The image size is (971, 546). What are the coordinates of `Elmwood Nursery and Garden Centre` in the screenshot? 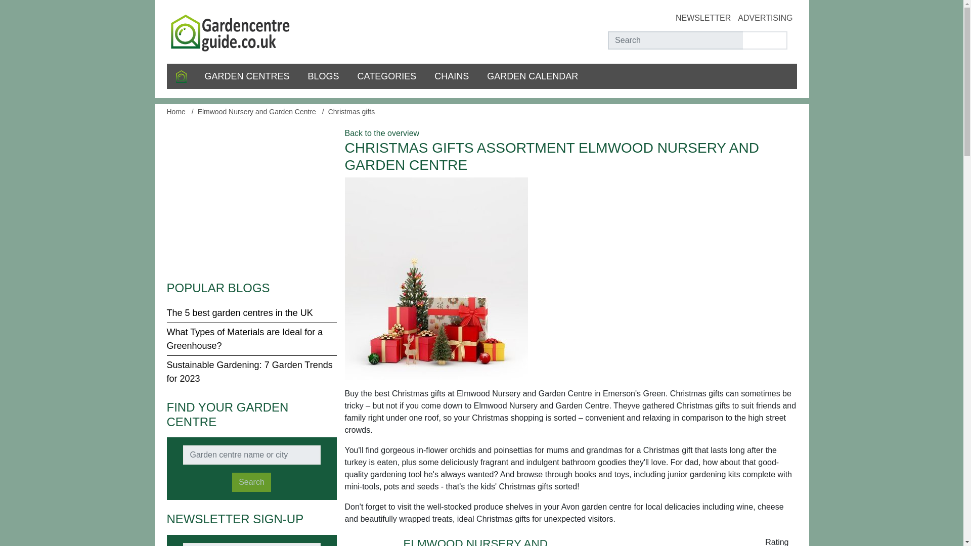 It's located at (257, 111).